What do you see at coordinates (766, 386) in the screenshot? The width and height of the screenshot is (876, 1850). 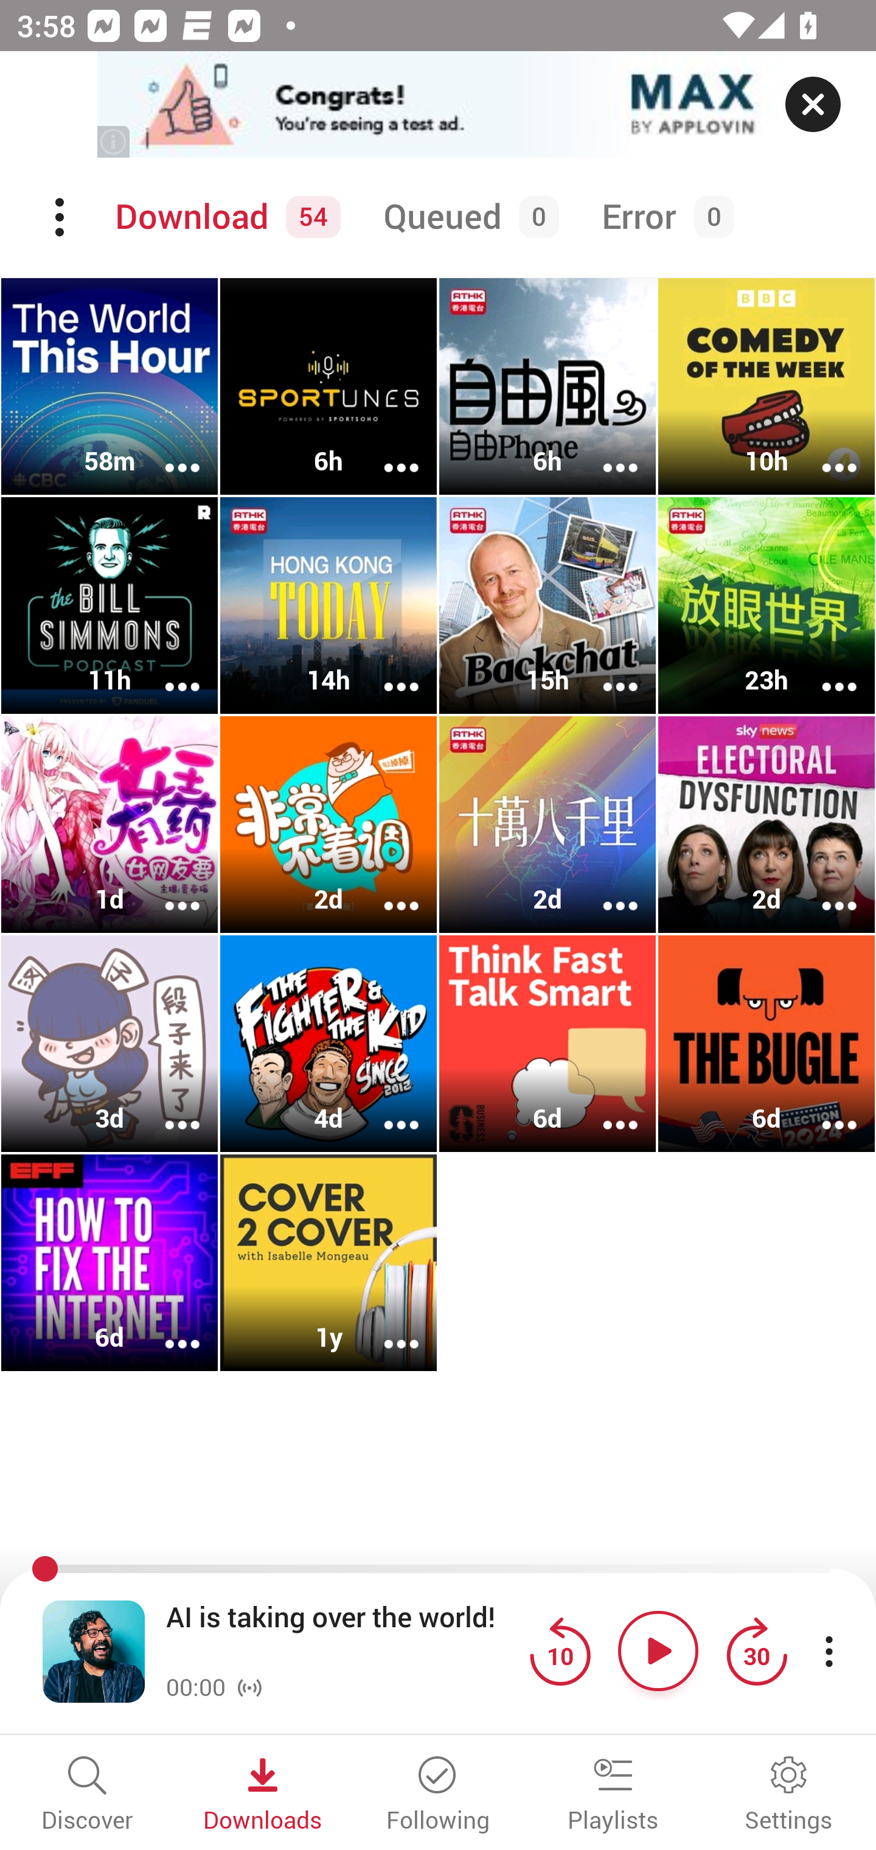 I see `Comedy of the Week 10h More options More options` at bounding box center [766, 386].